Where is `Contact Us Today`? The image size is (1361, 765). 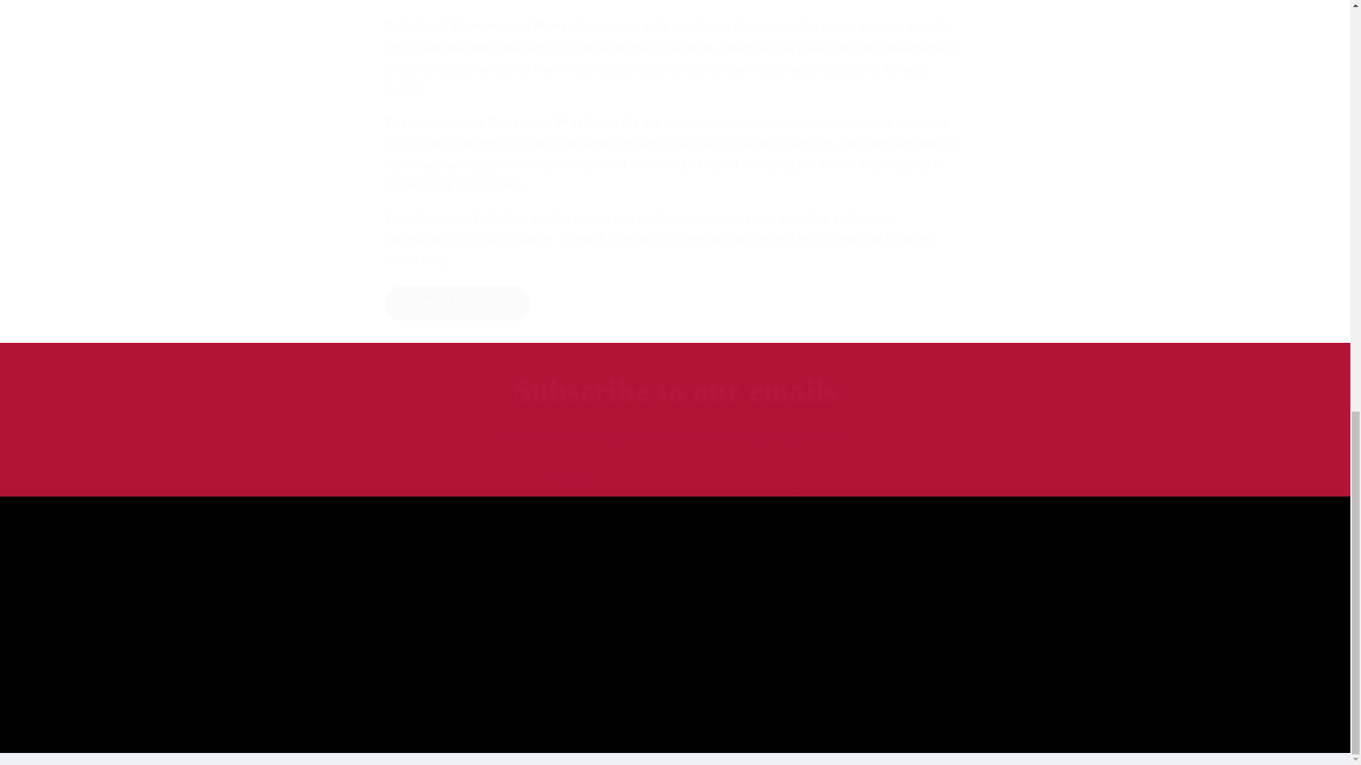 Contact Us Today is located at coordinates (780, 616).